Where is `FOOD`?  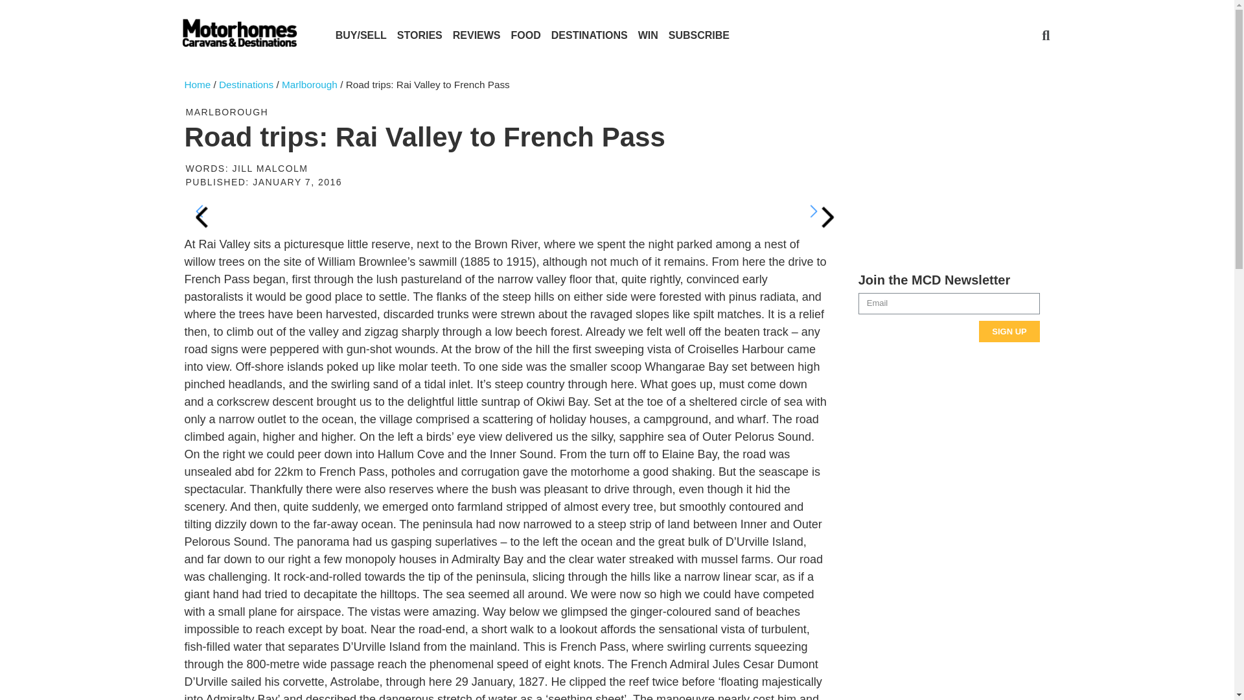 FOOD is located at coordinates (526, 36).